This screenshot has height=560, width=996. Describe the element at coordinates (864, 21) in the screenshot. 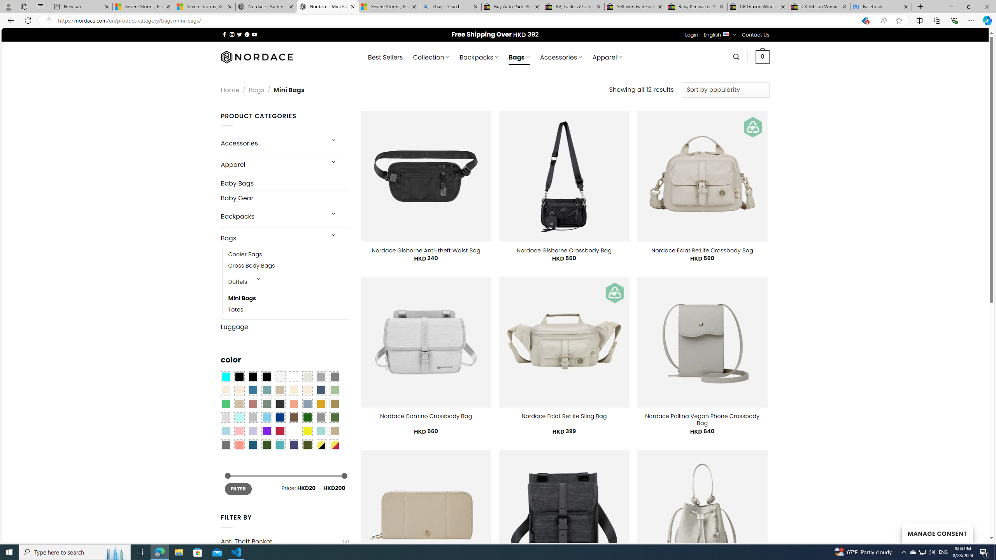

I see `This site has coupons! Shopping in Microsoft Edge, 5` at that location.